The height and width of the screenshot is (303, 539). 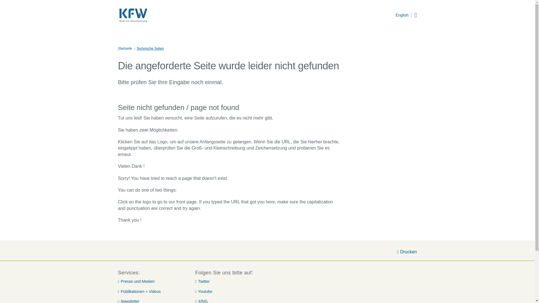 I want to click on Presse und Medien, so click(x=136, y=282).